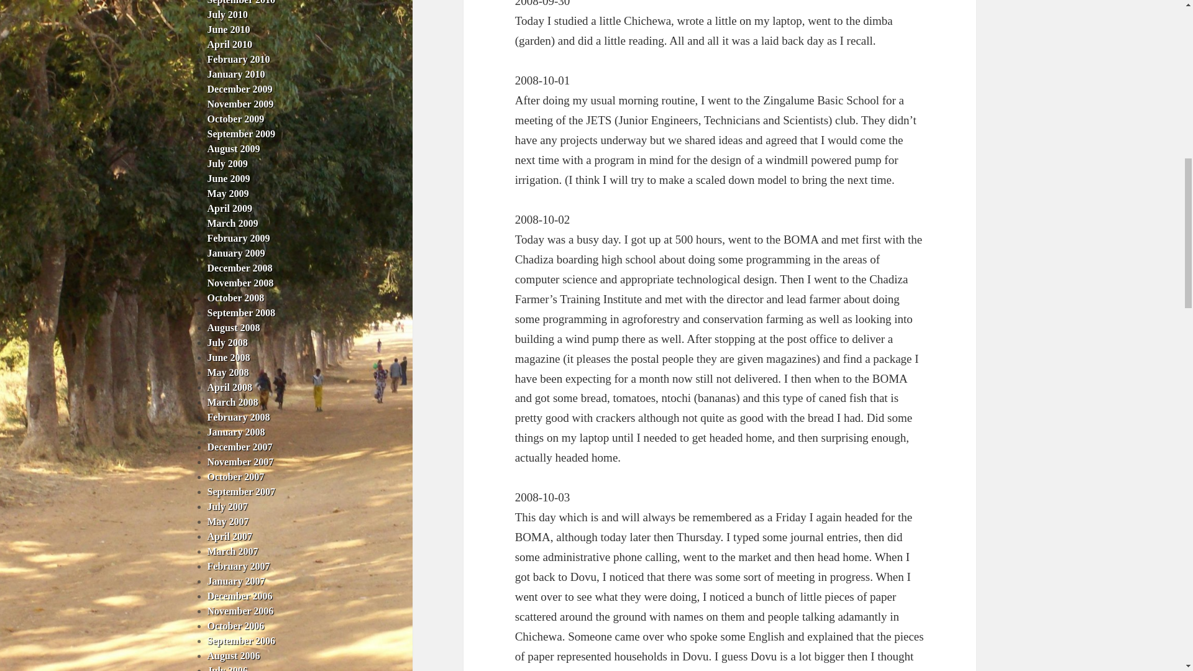 The width and height of the screenshot is (1193, 671). What do you see at coordinates (227, 163) in the screenshot?
I see `July 2009` at bounding box center [227, 163].